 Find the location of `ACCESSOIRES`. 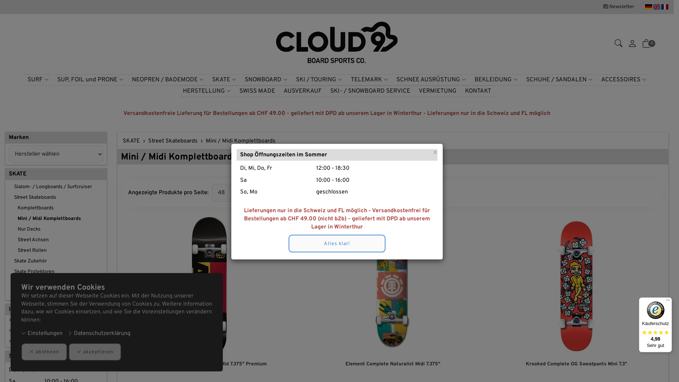

ACCESSOIRES is located at coordinates (624, 80).